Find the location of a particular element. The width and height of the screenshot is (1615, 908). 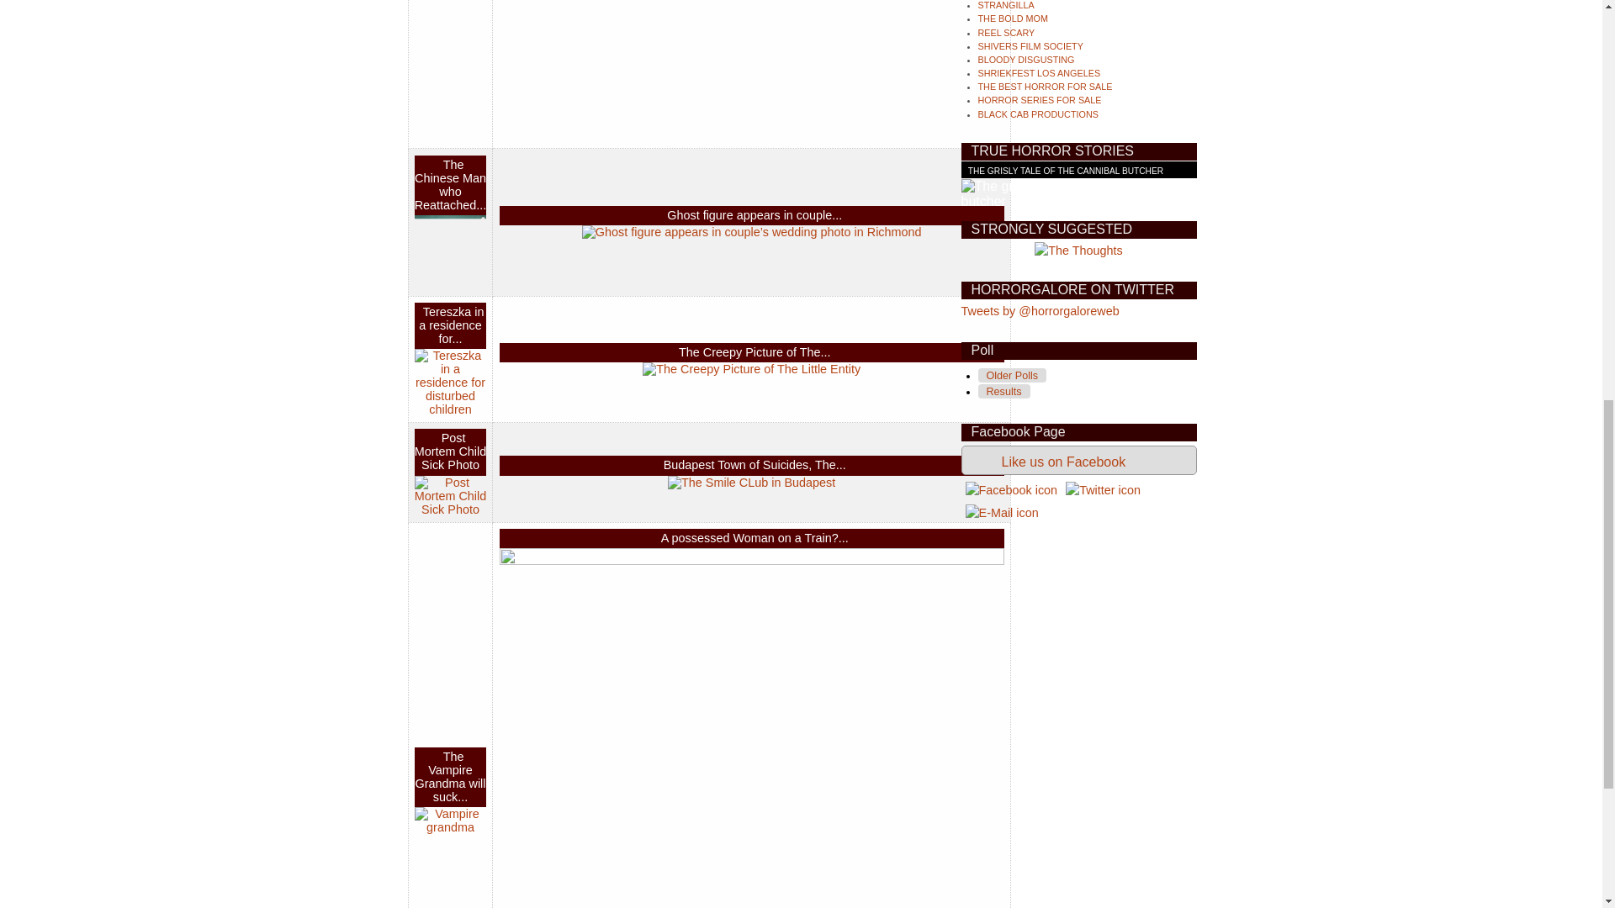

Ghost figure appears in couple... is located at coordinates (754, 215).